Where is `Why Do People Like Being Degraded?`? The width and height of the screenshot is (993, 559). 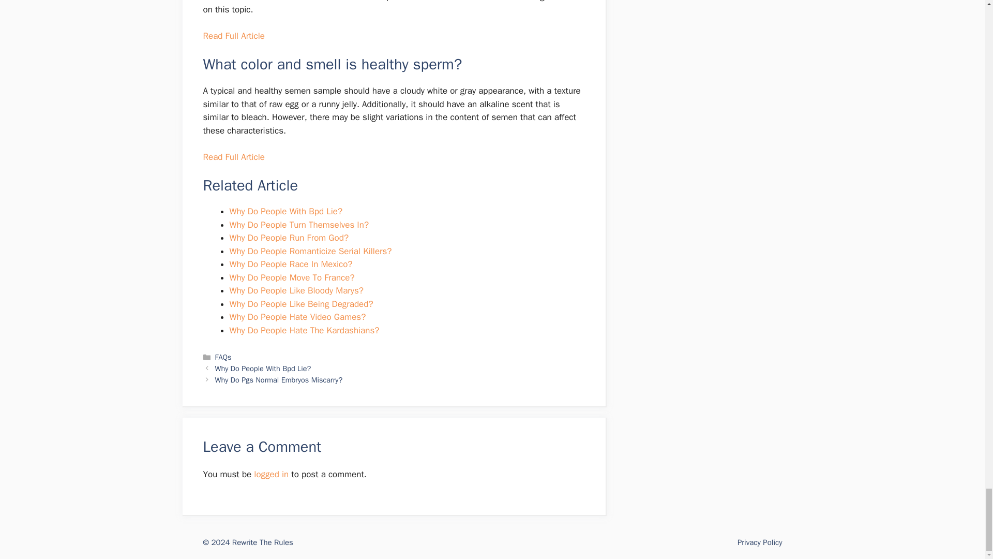
Why Do People Like Being Degraded? is located at coordinates (301, 304).